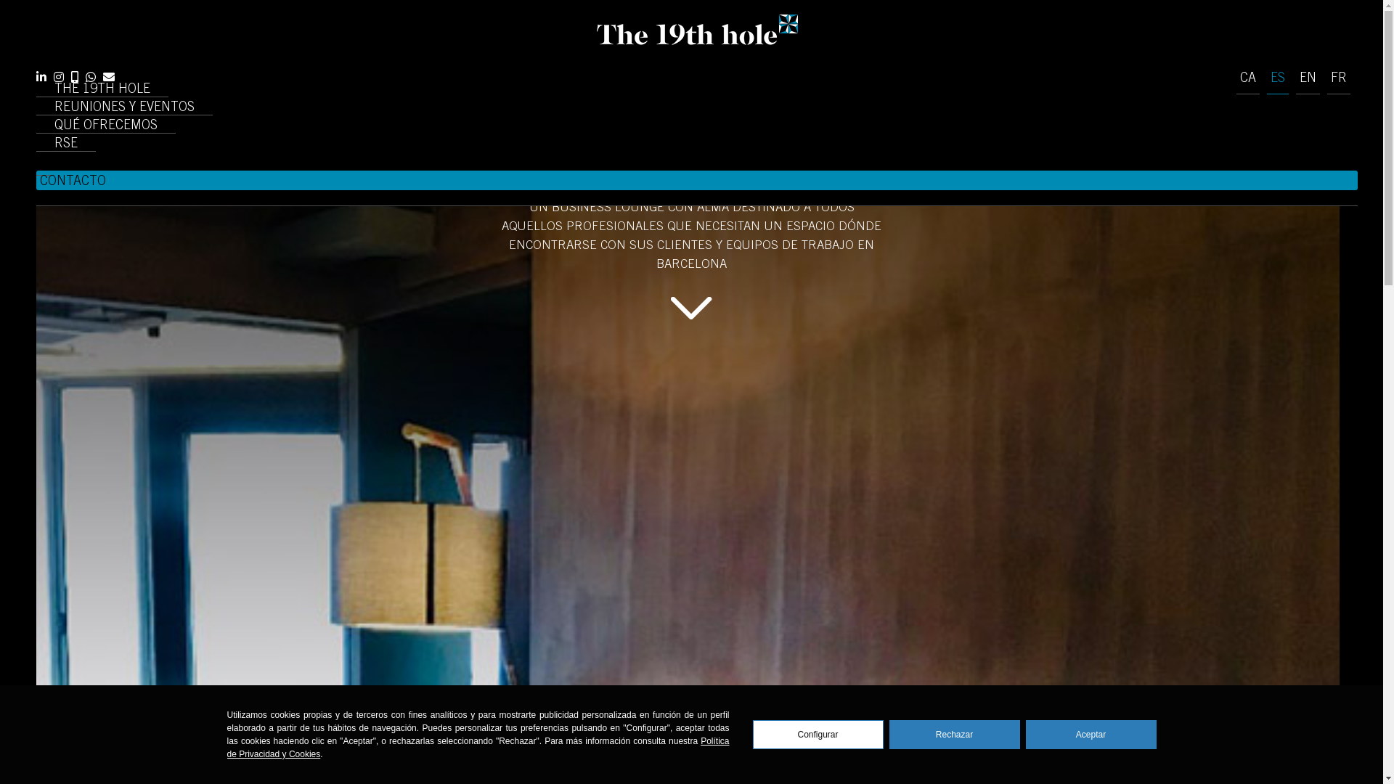 The width and height of the screenshot is (1394, 784). Describe the element at coordinates (818, 735) in the screenshot. I see `Configurar` at that location.